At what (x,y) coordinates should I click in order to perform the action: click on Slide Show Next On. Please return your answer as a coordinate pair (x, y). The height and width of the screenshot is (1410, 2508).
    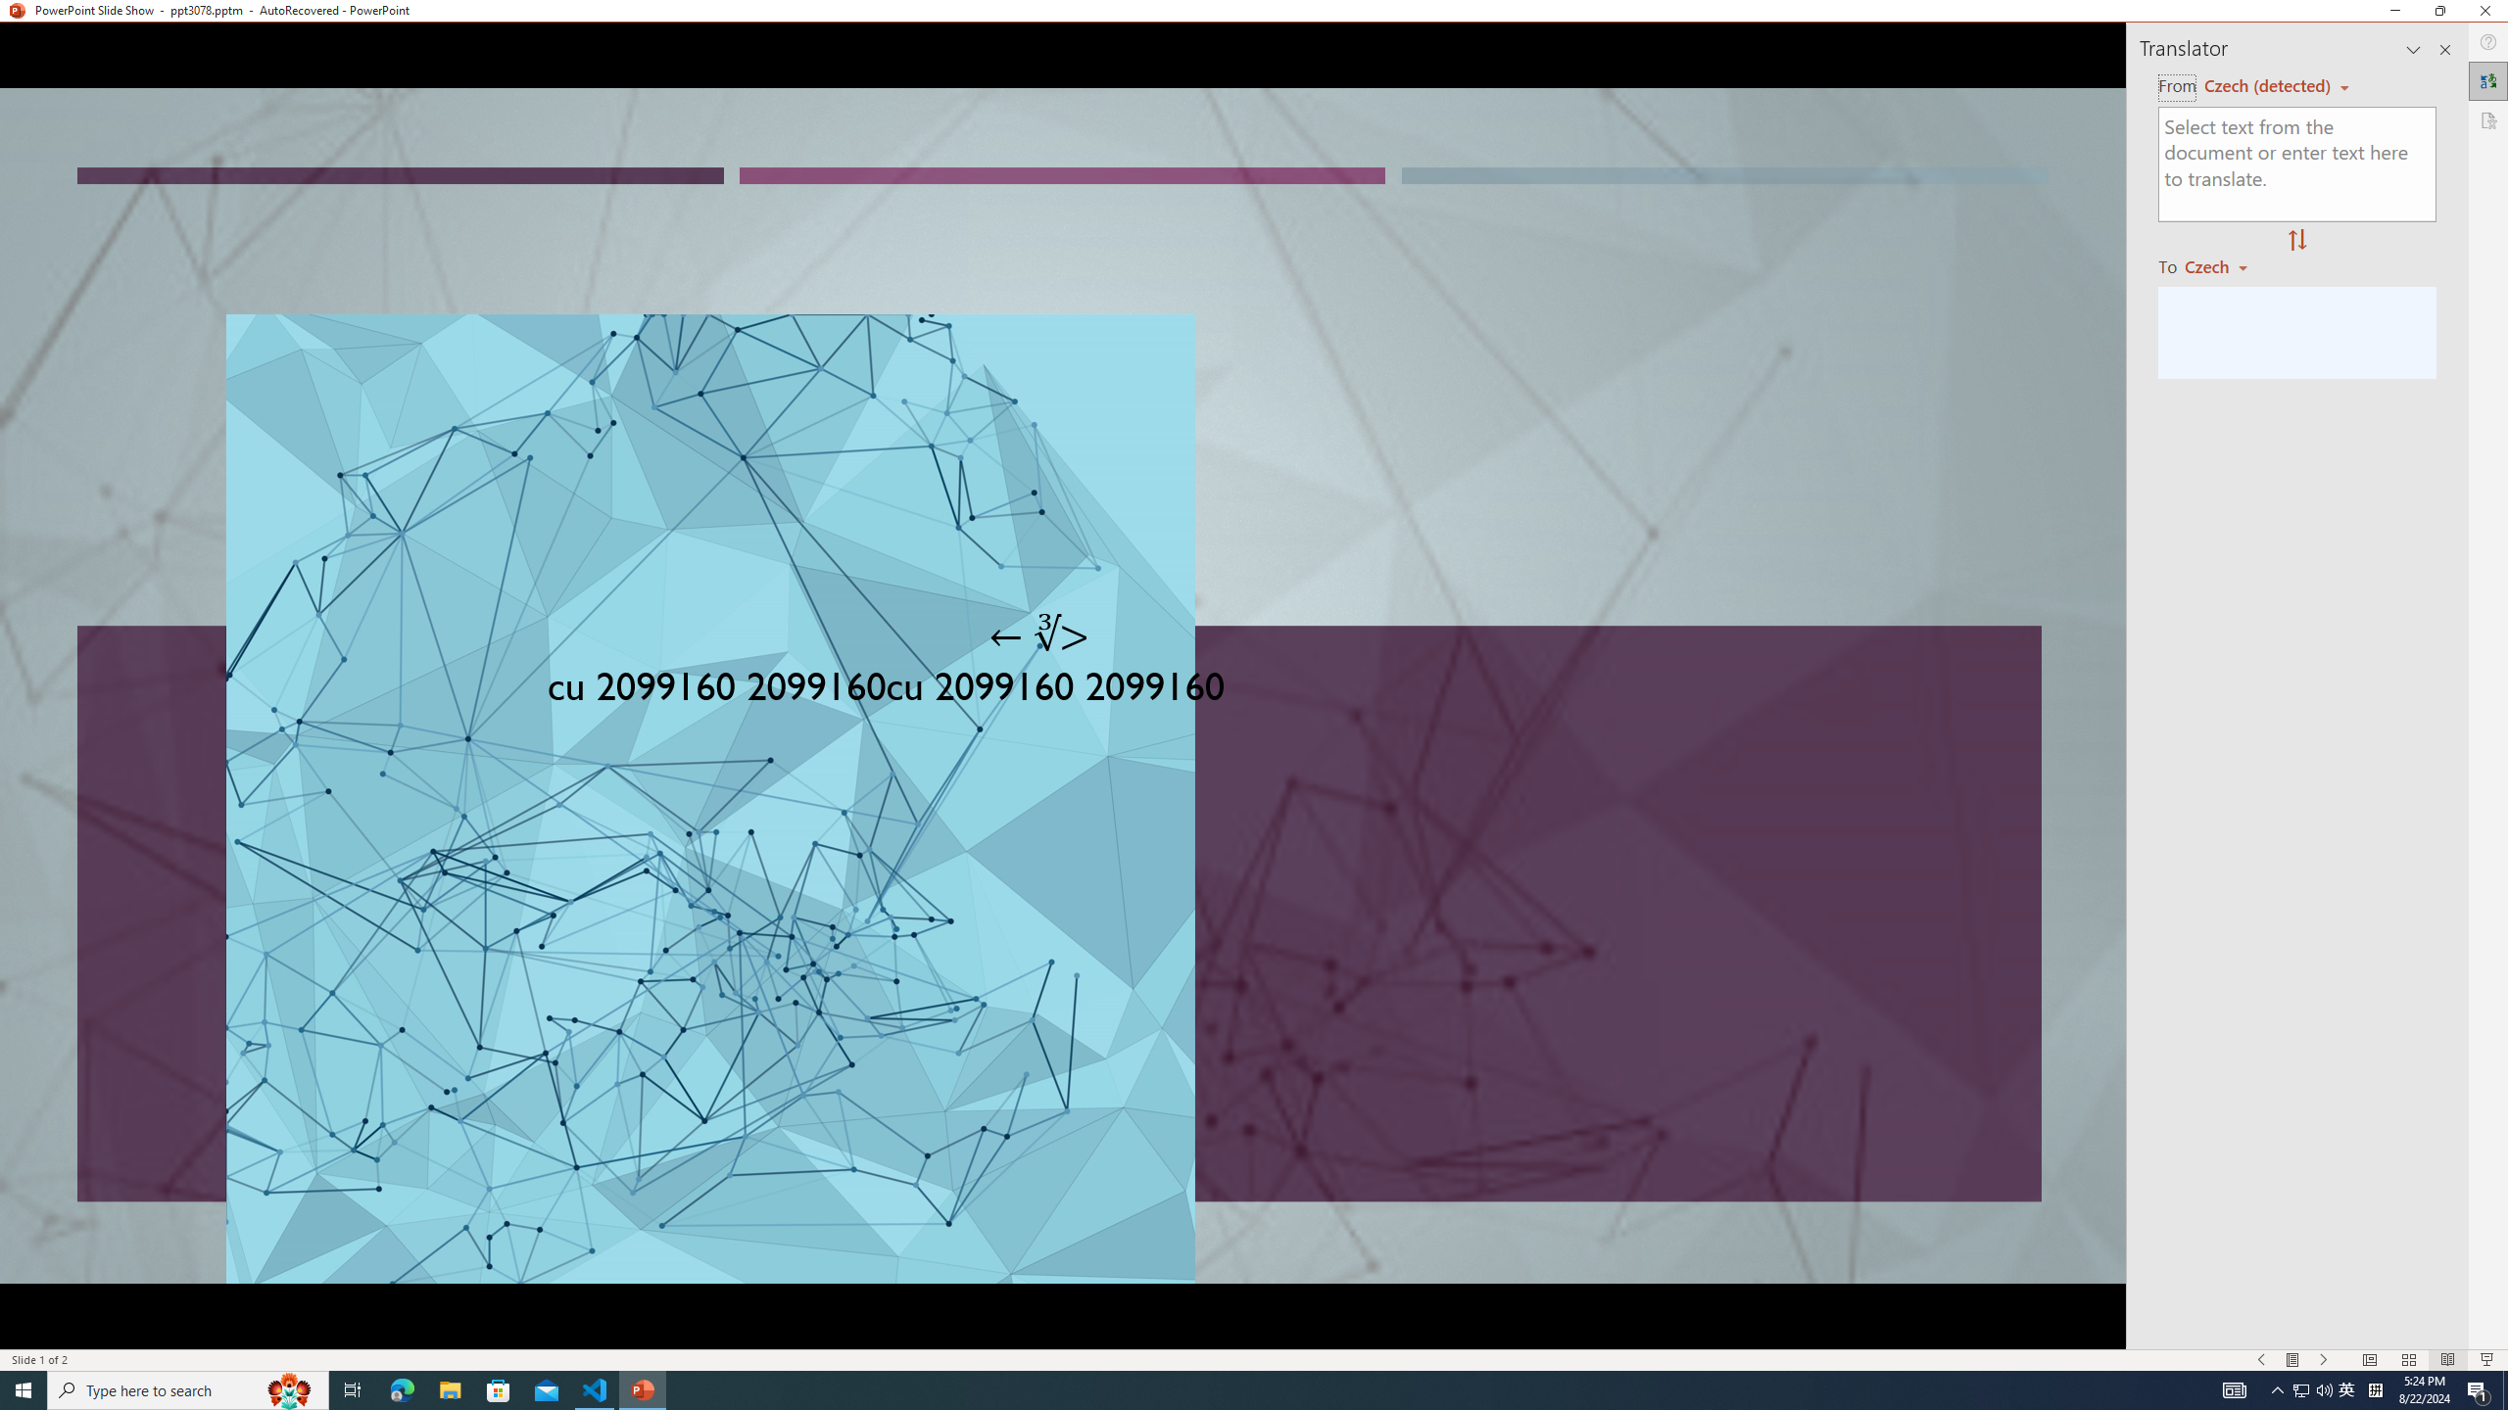
    Looking at the image, I should click on (2324, 1360).